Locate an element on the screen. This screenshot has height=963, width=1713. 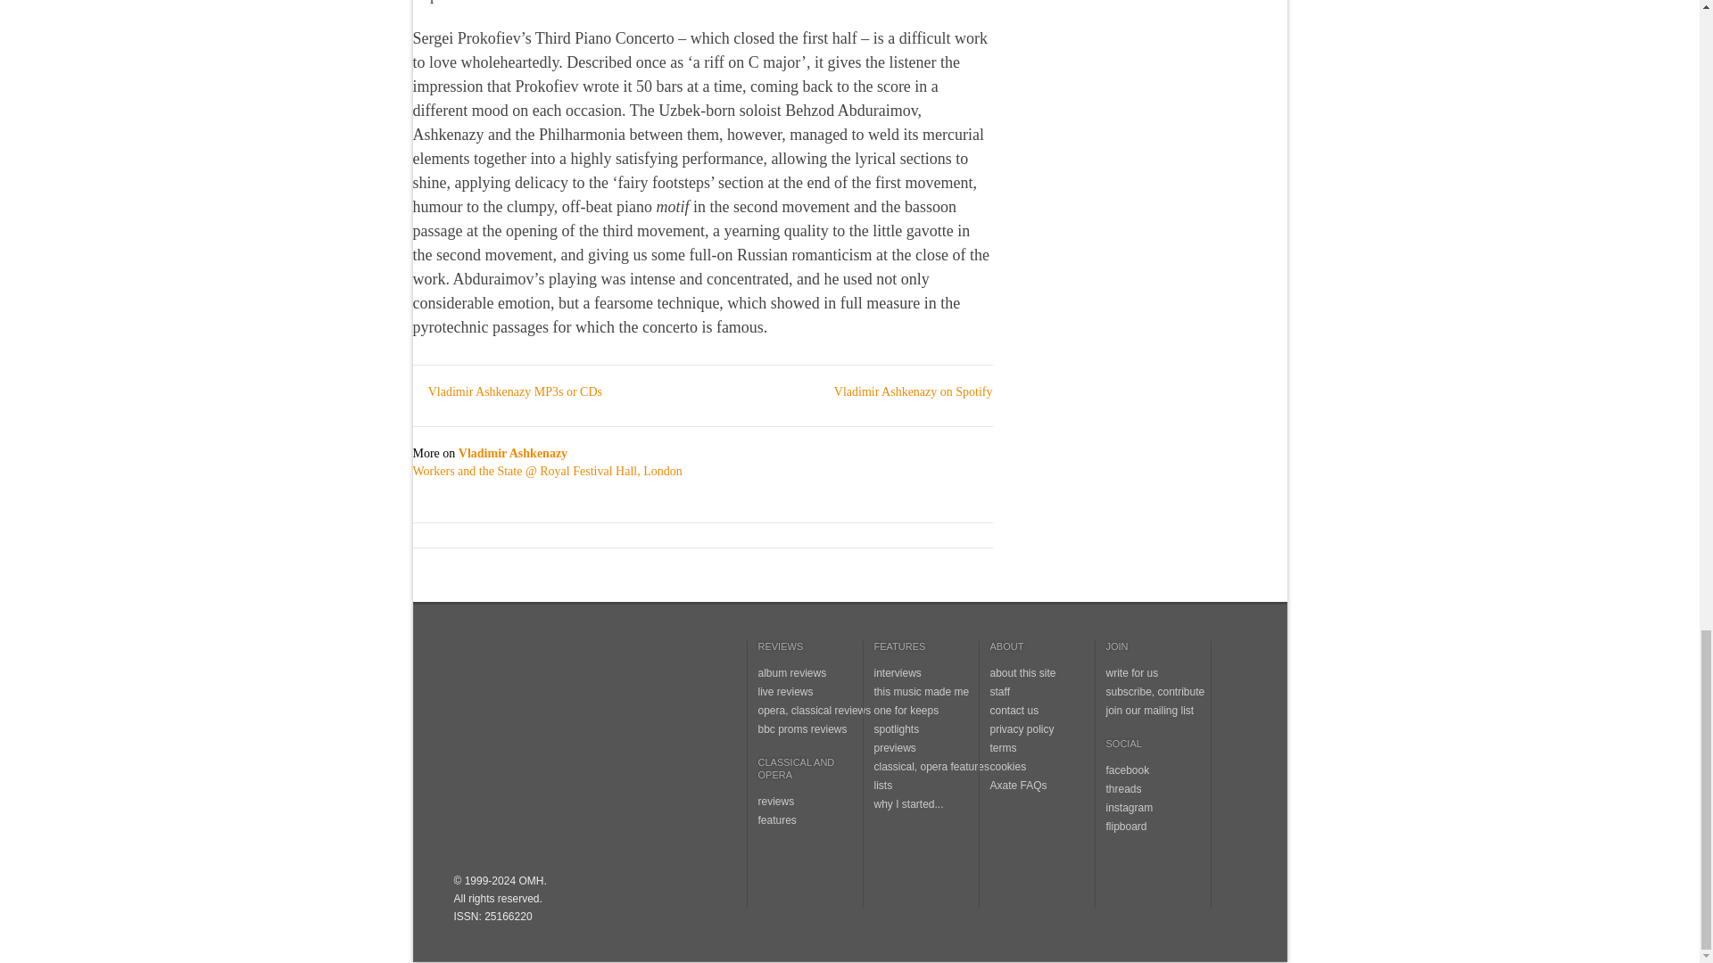
album reviews is located at coordinates (792, 673).